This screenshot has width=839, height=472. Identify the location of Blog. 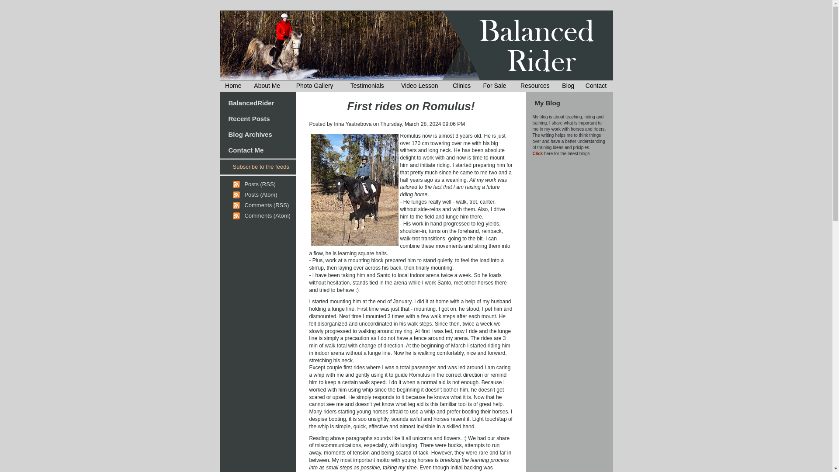
(568, 86).